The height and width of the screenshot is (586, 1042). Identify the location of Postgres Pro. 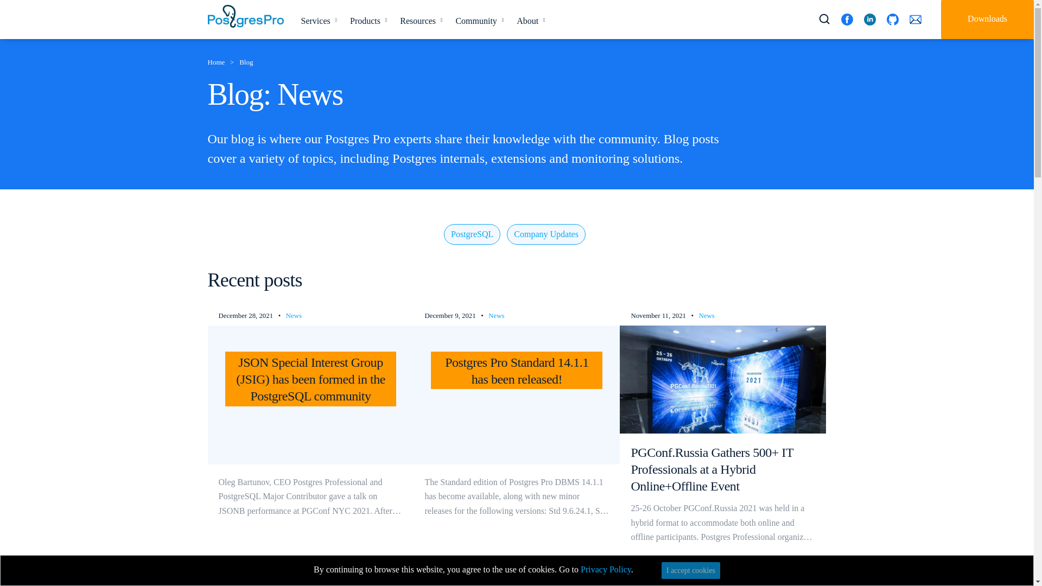
(245, 16).